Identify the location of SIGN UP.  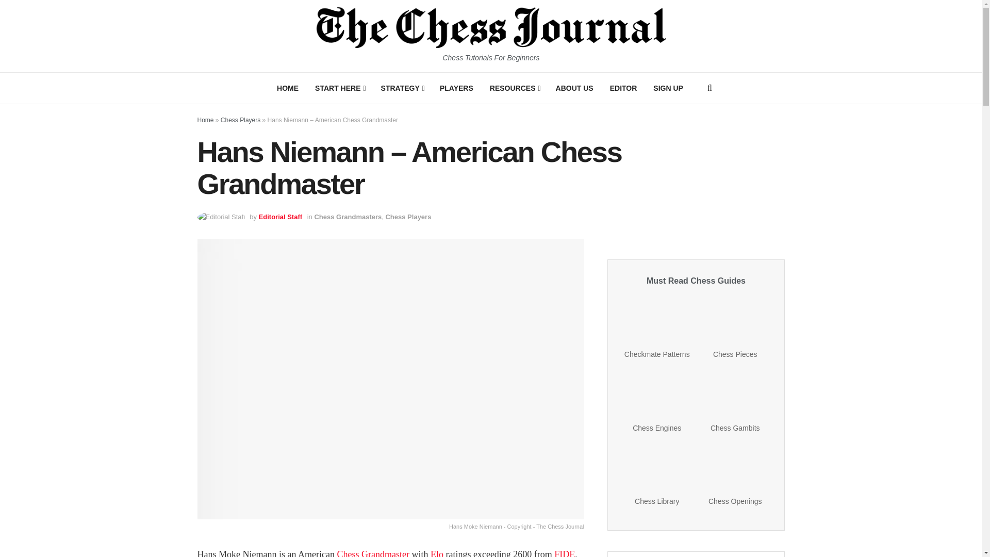
(668, 88).